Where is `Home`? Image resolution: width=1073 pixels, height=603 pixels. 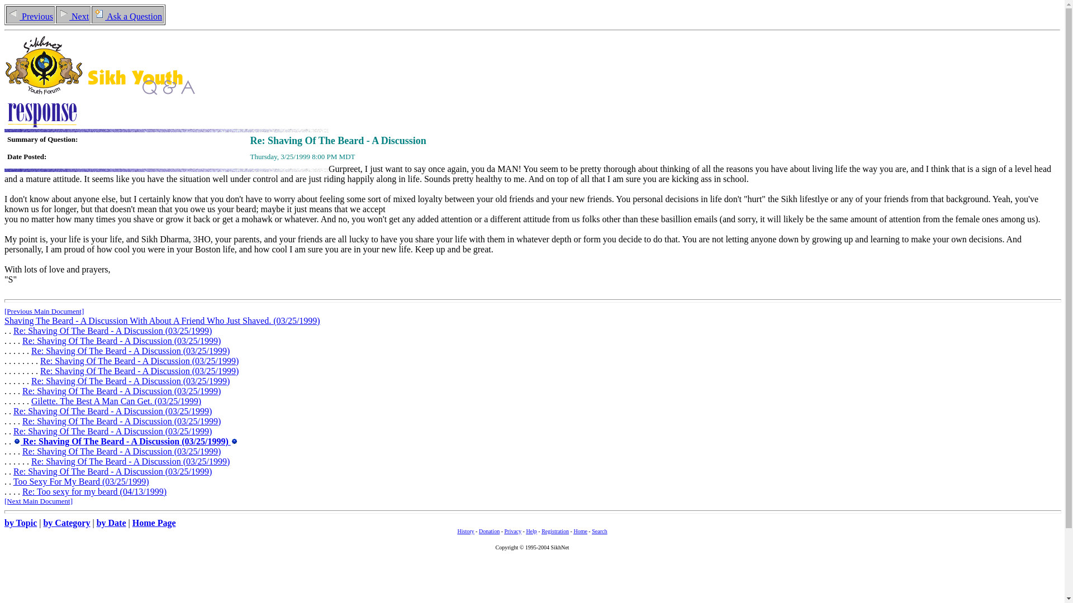 Home is located at coordinates (580, 529).